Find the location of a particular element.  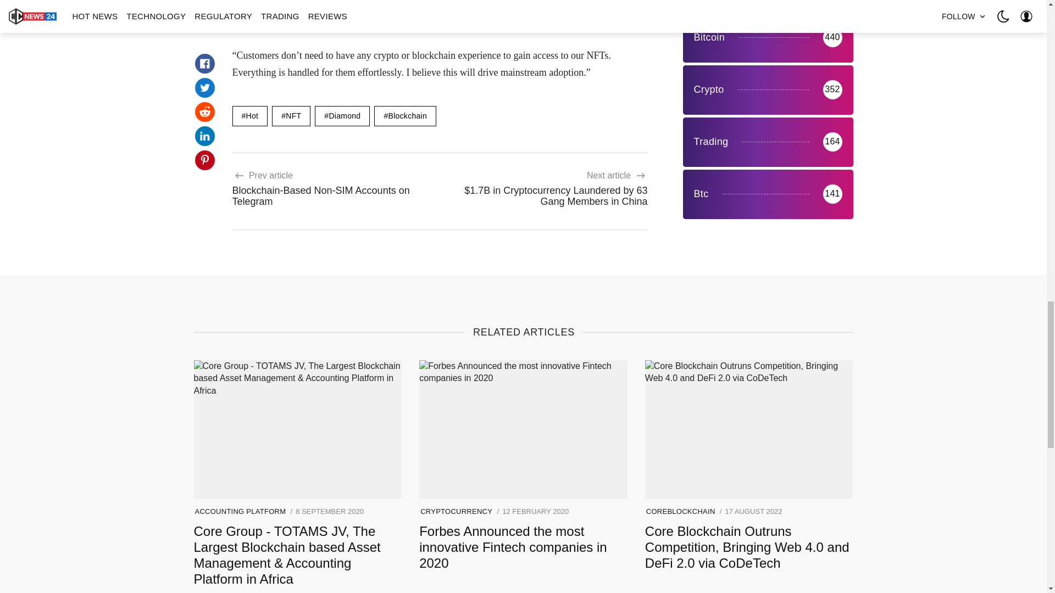

diamond is located at coordinates (331, 188).